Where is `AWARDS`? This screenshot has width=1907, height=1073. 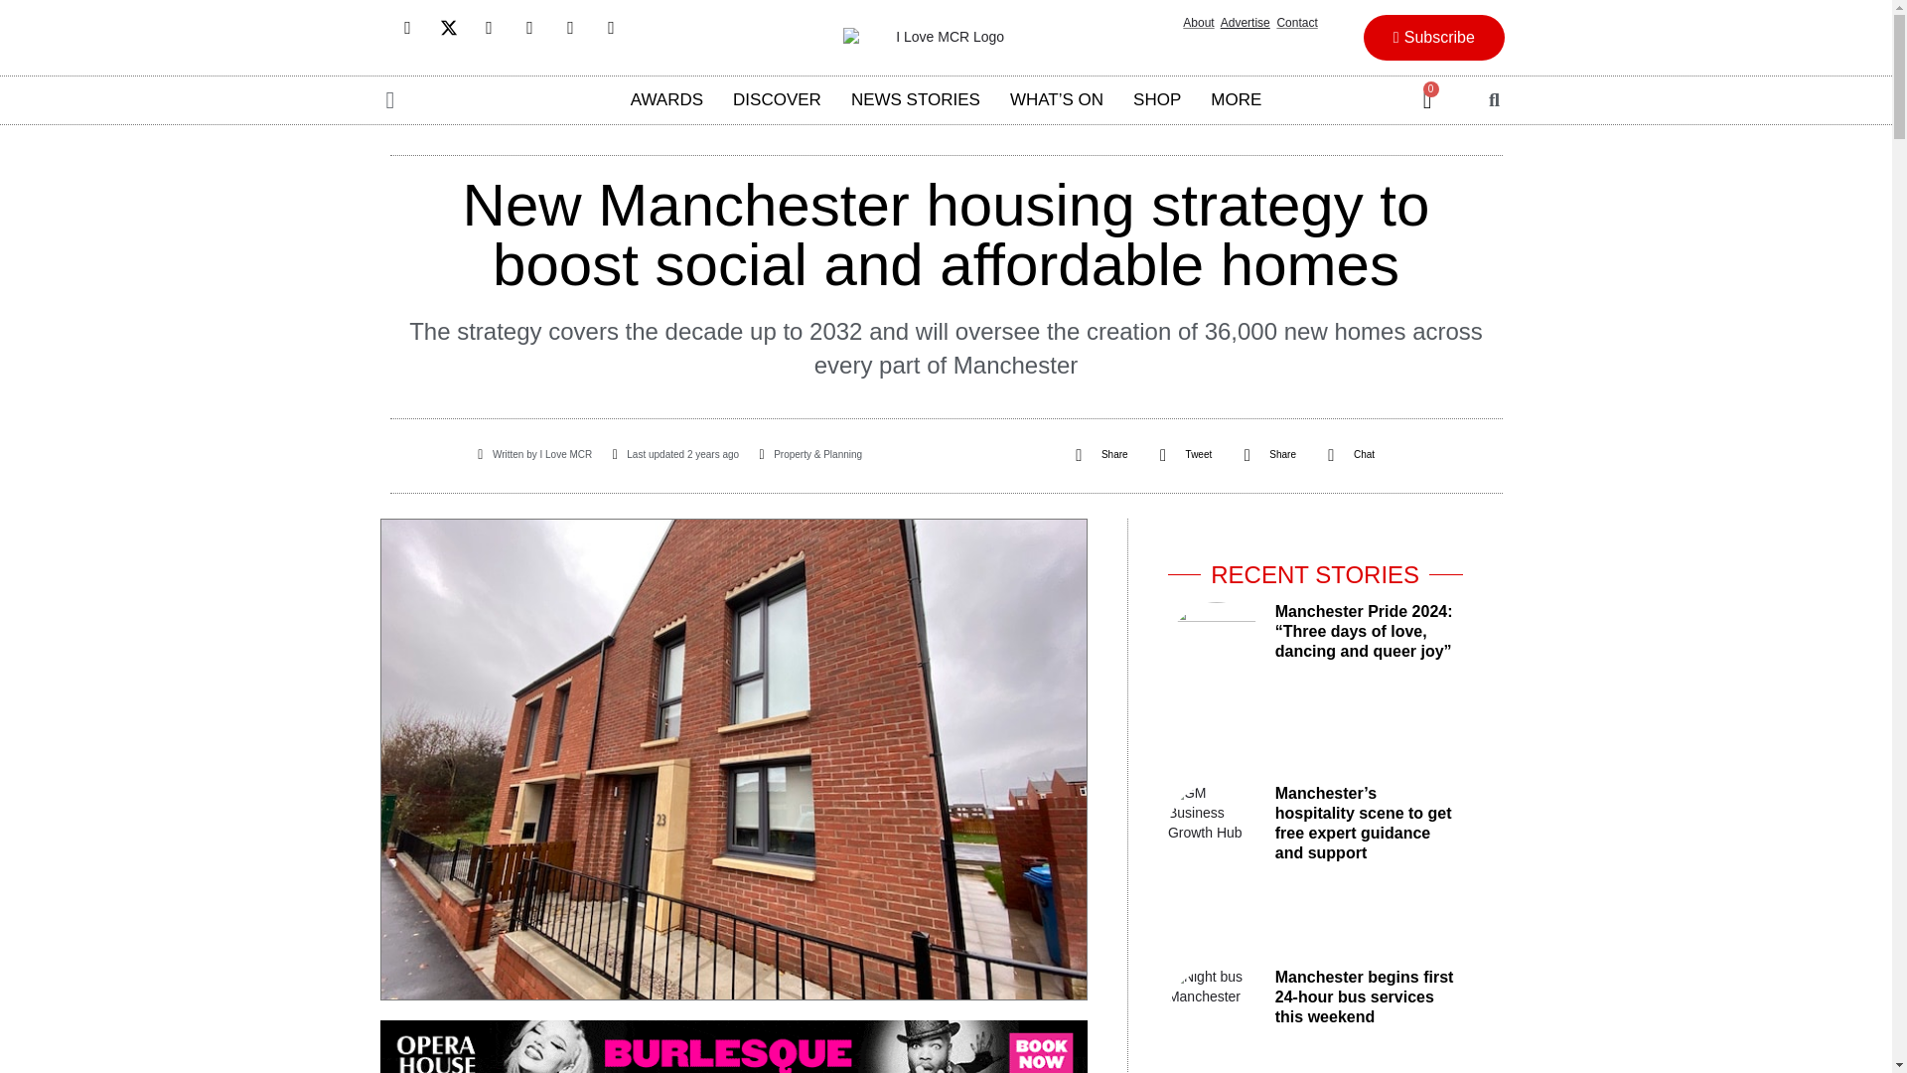 AWARDS is located at coordinates (667, 99).